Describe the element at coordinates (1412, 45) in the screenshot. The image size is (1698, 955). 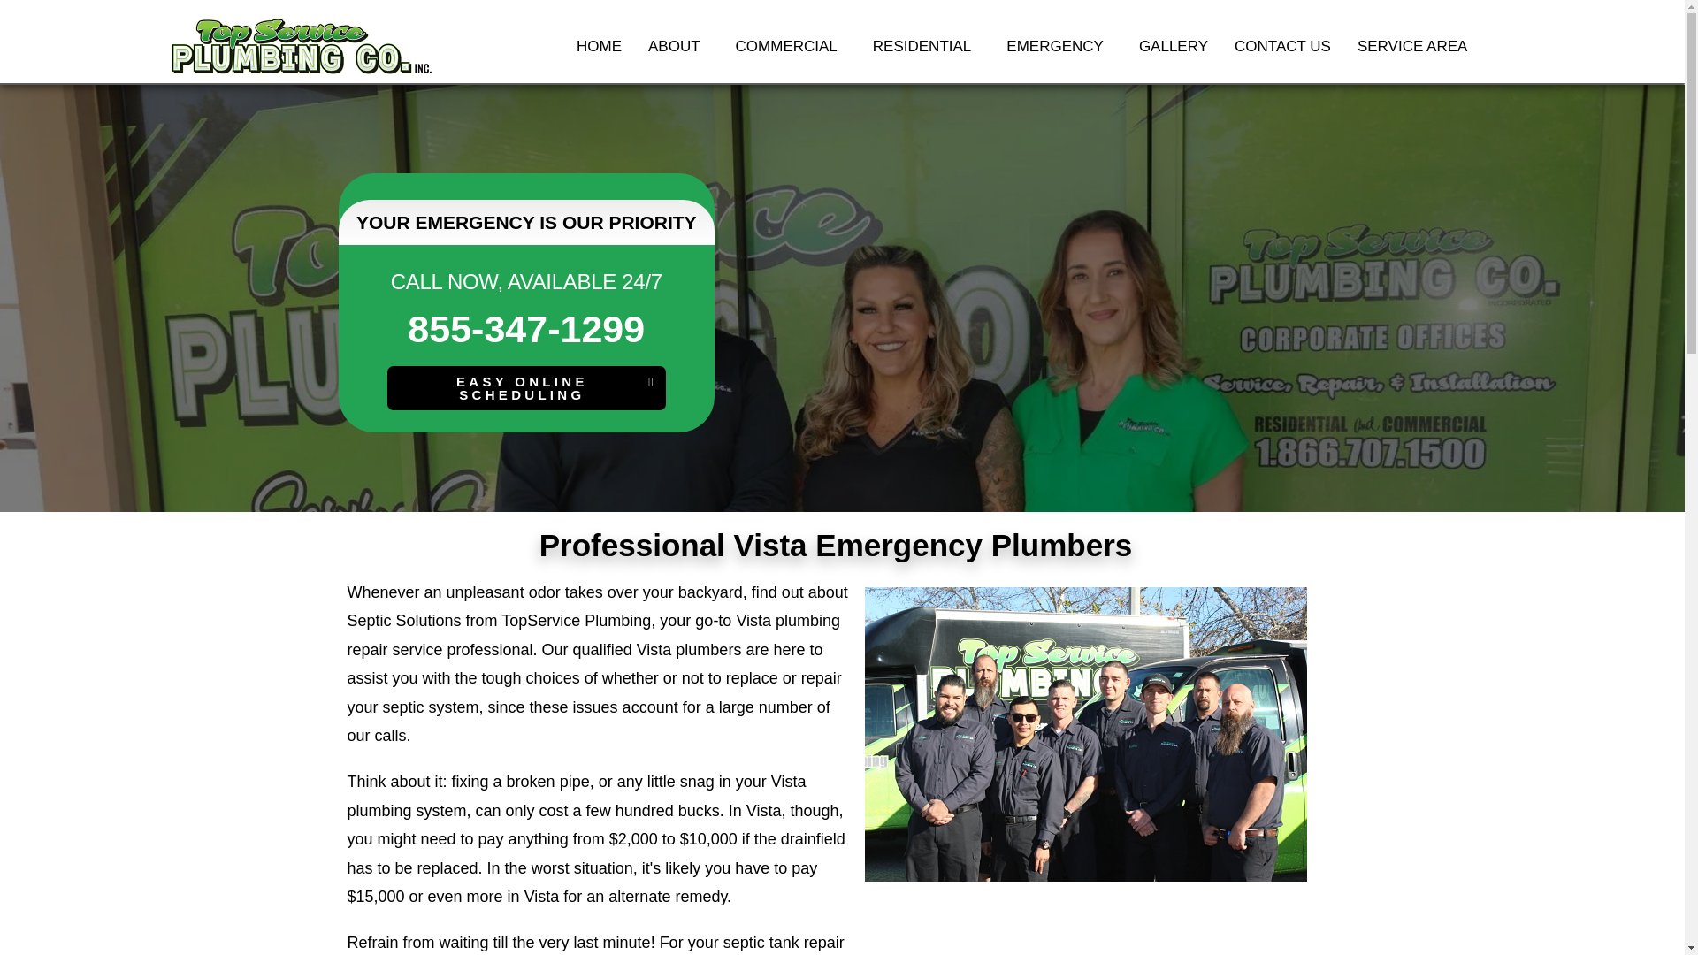
I see `SERVICE AREA` at that location.